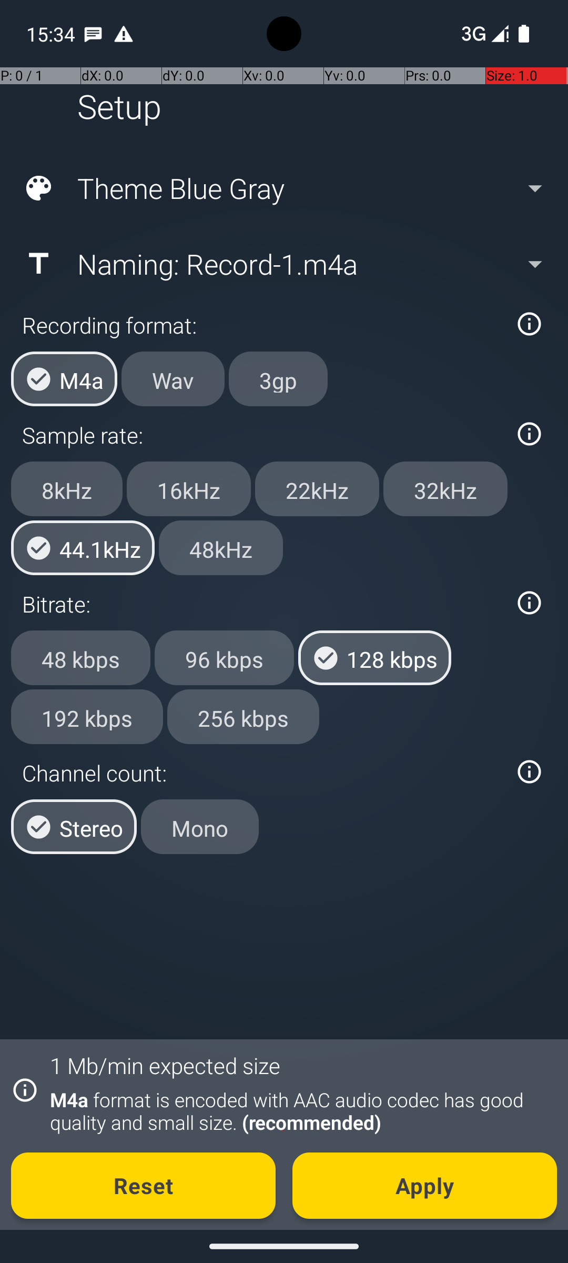 The image size is (568, 1263). What do you see at coordinates (74, 827) in the screenshot?
I see `Stereo` at bounding box center [74, 827].